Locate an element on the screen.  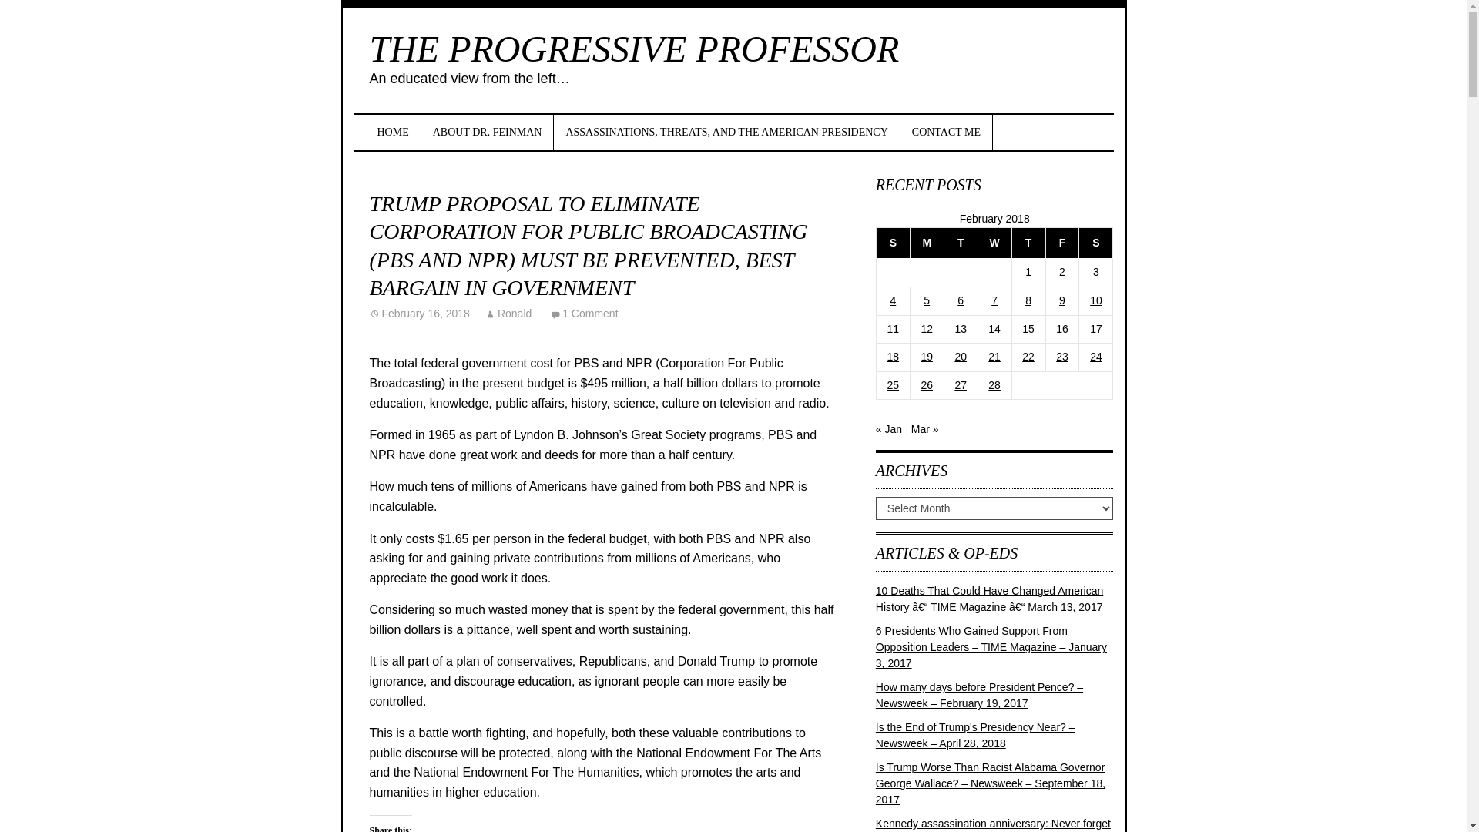
View all posts by Ronald is located at coordinates (508, 313).